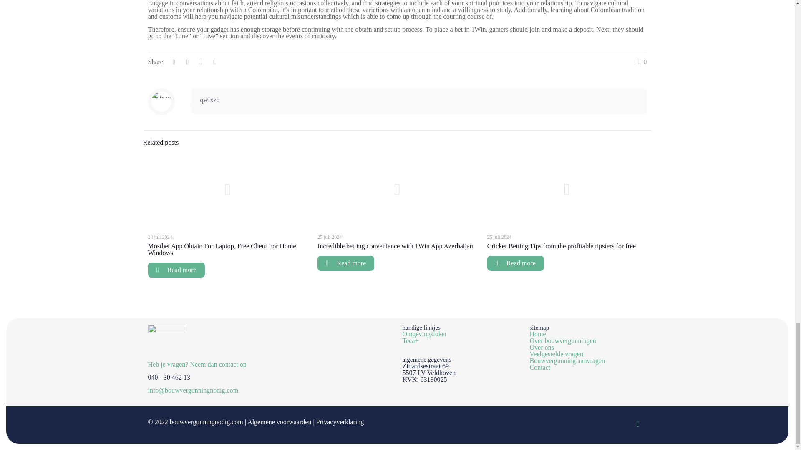  I want to click on Incredible betting convenience with 1Win App Azerbaijan, so click(395, 246).